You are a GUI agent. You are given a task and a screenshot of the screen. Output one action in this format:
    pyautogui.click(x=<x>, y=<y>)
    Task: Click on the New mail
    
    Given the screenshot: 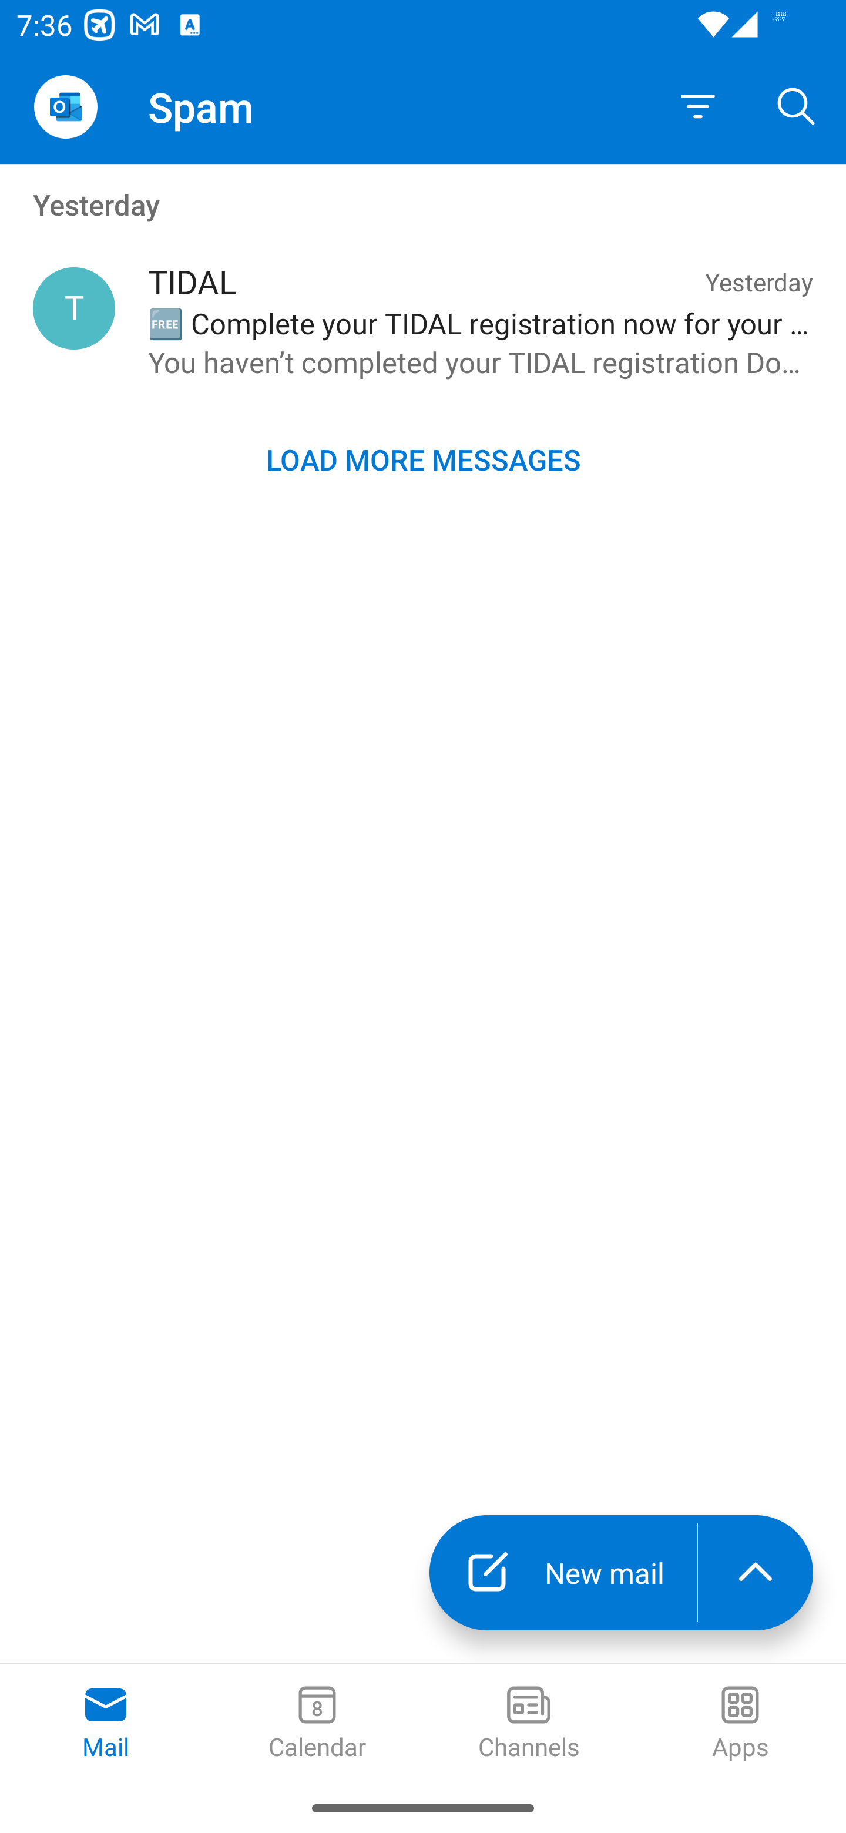 What is the action you would take?
    pyautogui.click(x=563, y=1572)
    